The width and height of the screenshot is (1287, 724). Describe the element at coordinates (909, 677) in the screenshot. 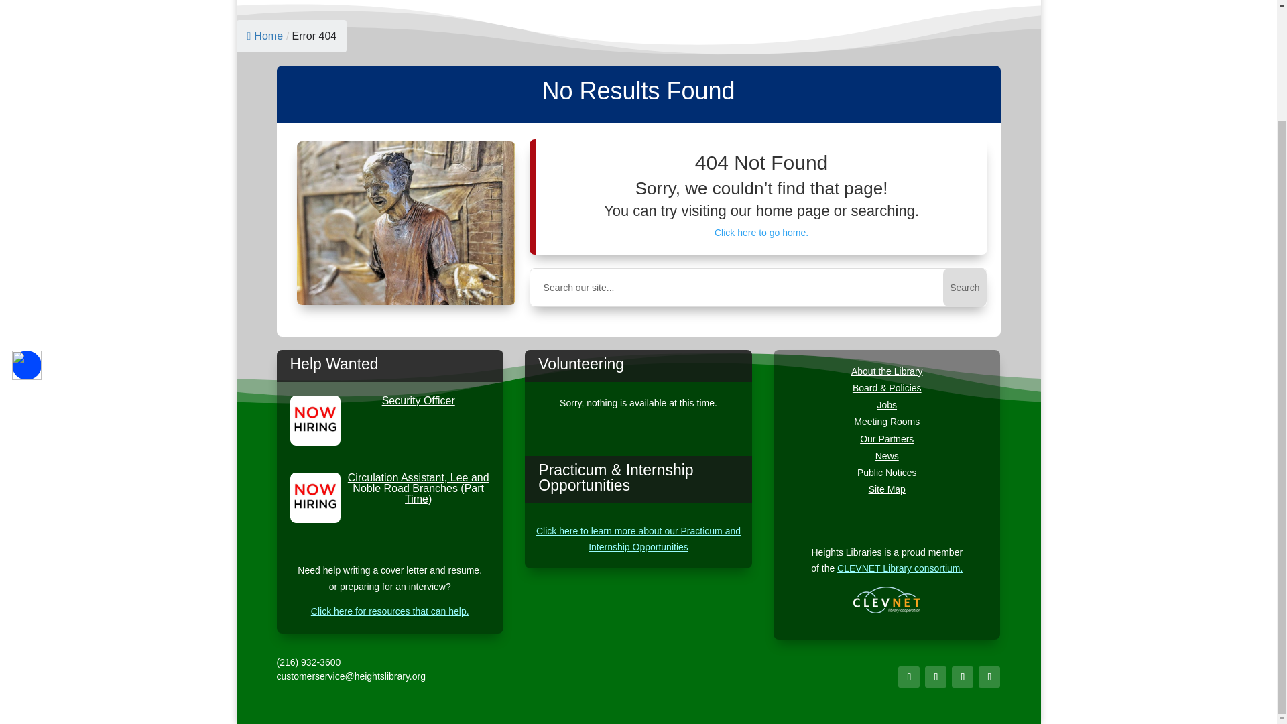

I see `Follow on Facebook` at that location.